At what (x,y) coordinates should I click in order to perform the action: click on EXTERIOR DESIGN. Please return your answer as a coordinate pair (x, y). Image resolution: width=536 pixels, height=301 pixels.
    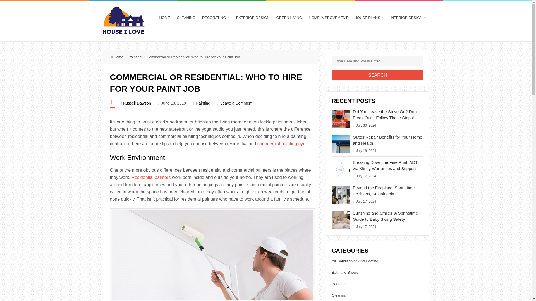
    Looking at the image, I should click on (253, 18).